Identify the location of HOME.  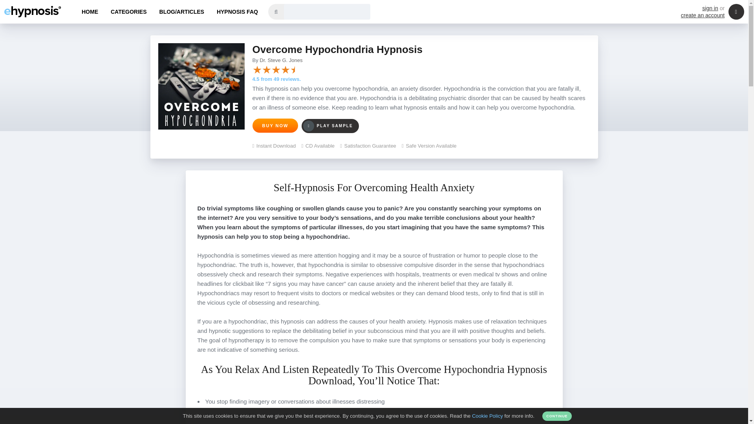
(90, 12).